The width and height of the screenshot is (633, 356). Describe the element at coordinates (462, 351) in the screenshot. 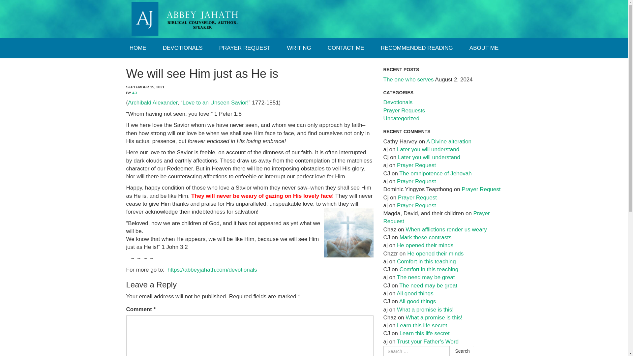

I see `Search` at that location.